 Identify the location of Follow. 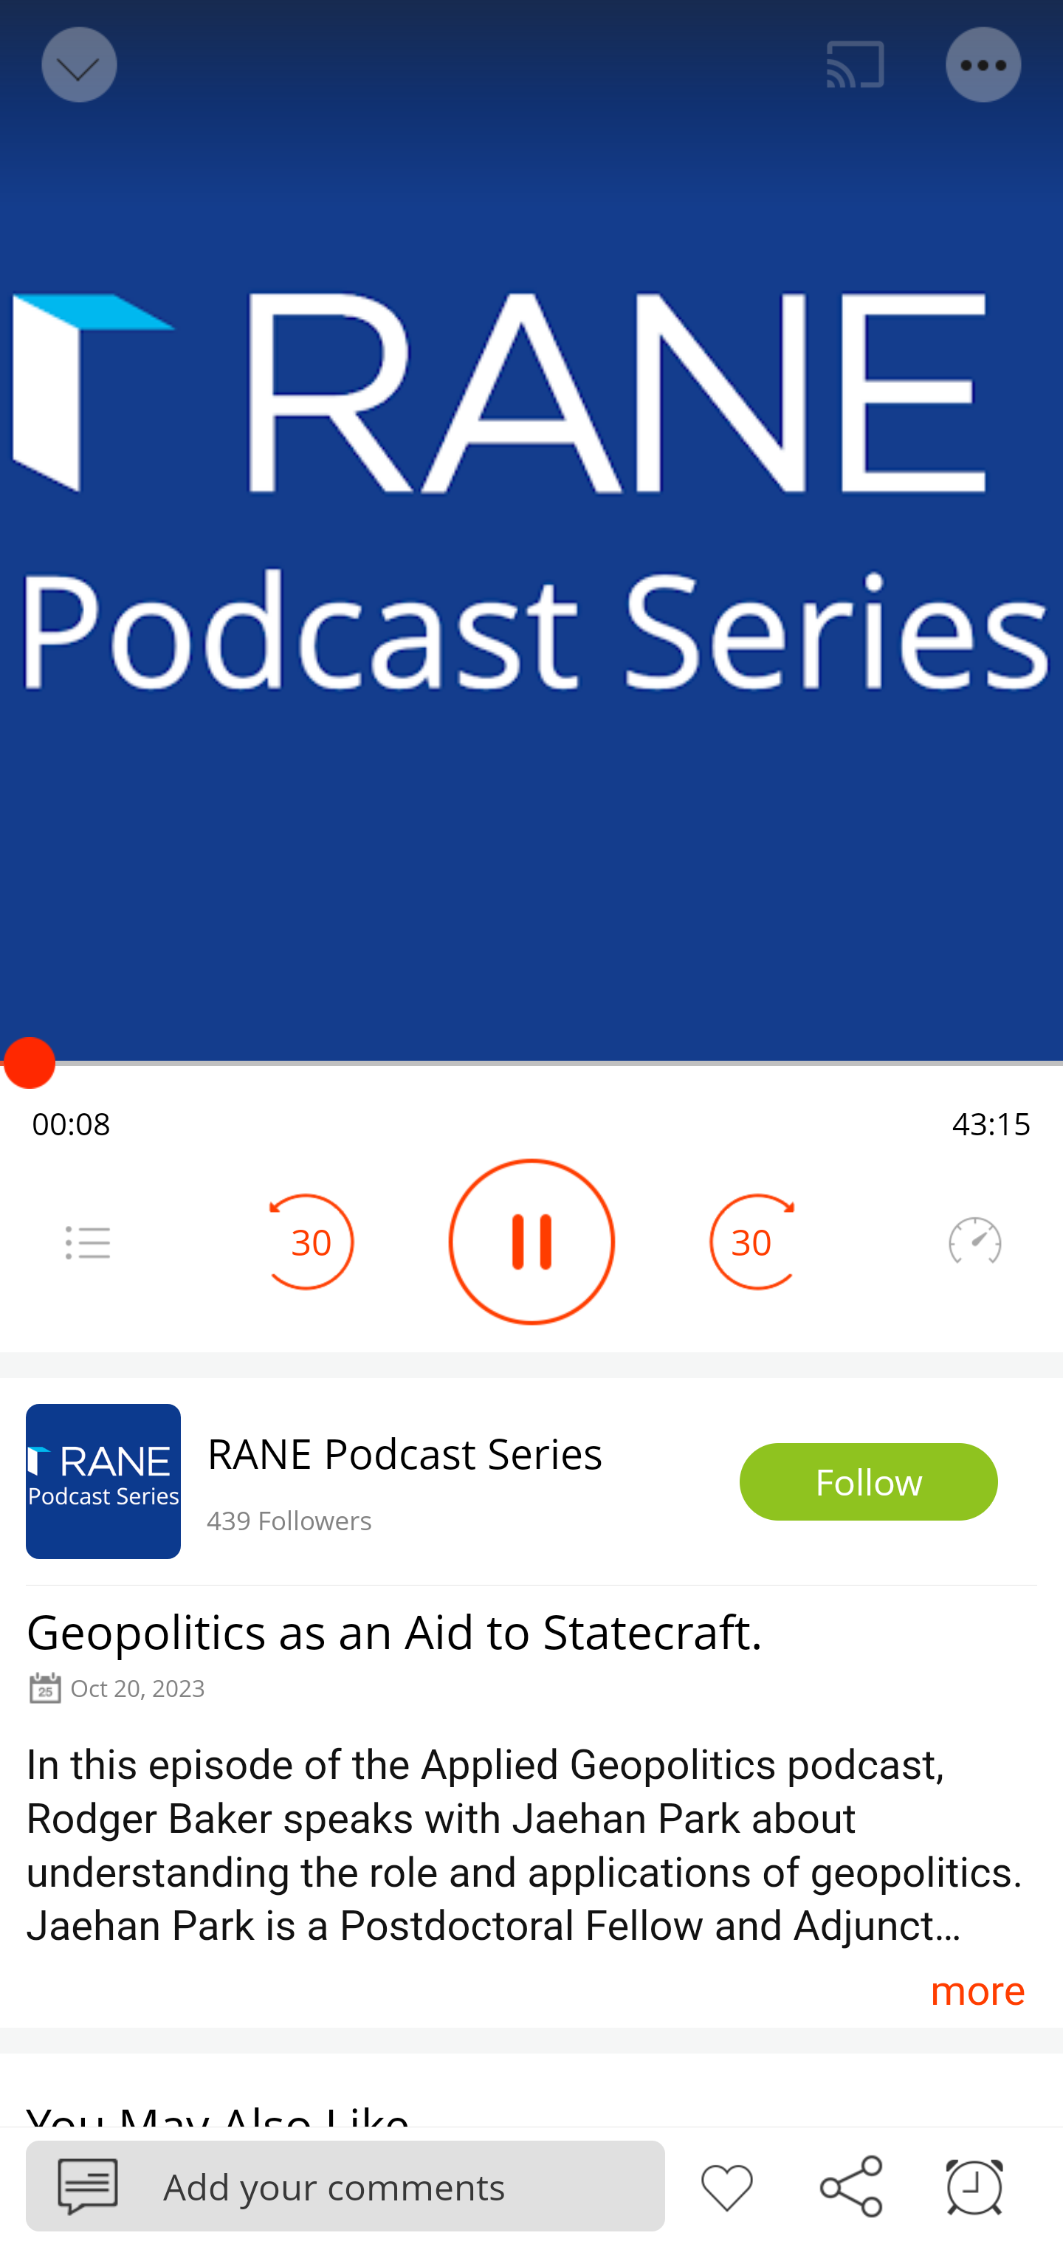
(869, 1482).